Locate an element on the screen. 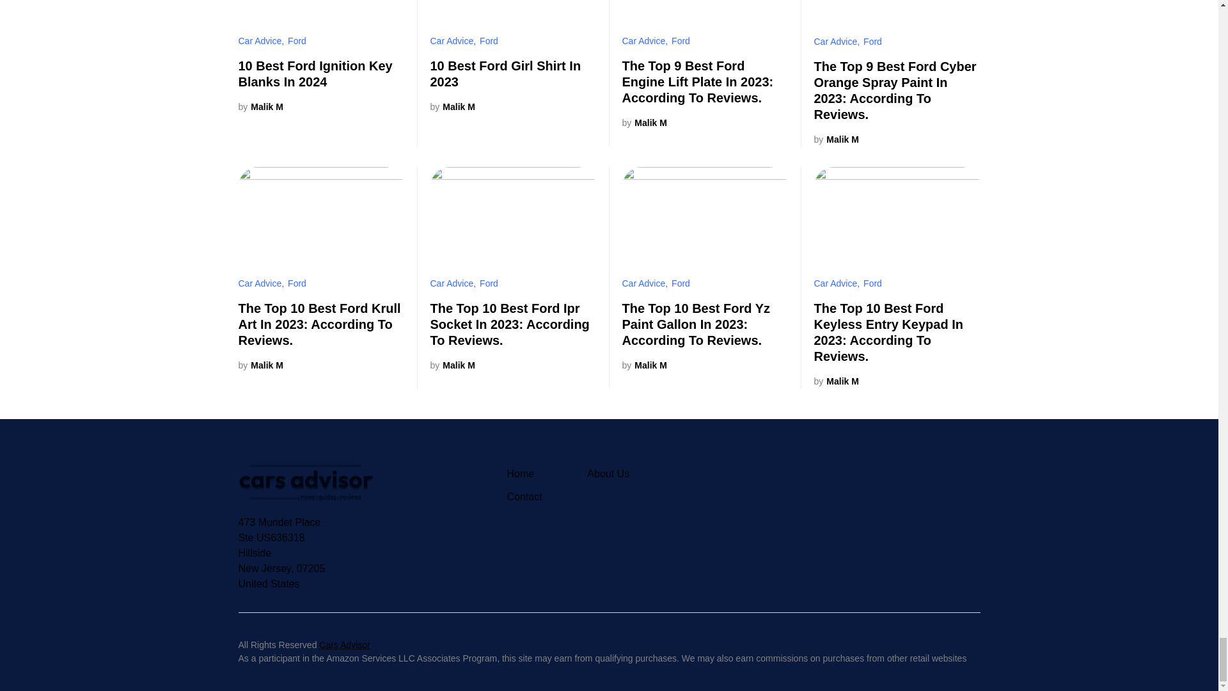 This screenshot has width=1228, height=691. View all posts by Malik M is located at coordinates (835, 139).